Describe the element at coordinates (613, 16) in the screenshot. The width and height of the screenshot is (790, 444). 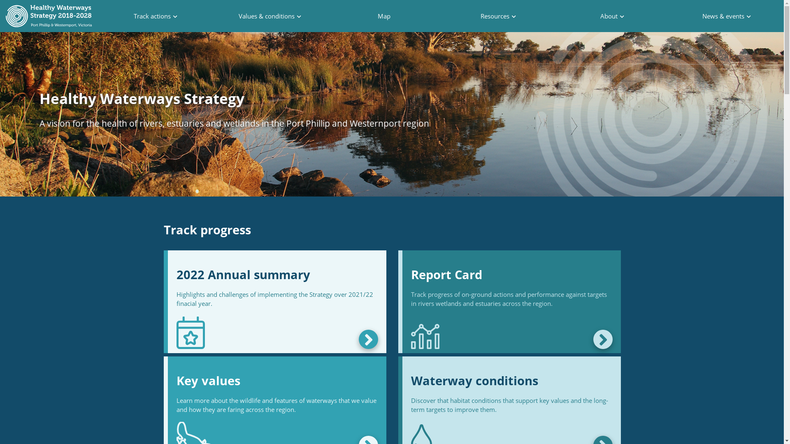
I see `About` at that location.